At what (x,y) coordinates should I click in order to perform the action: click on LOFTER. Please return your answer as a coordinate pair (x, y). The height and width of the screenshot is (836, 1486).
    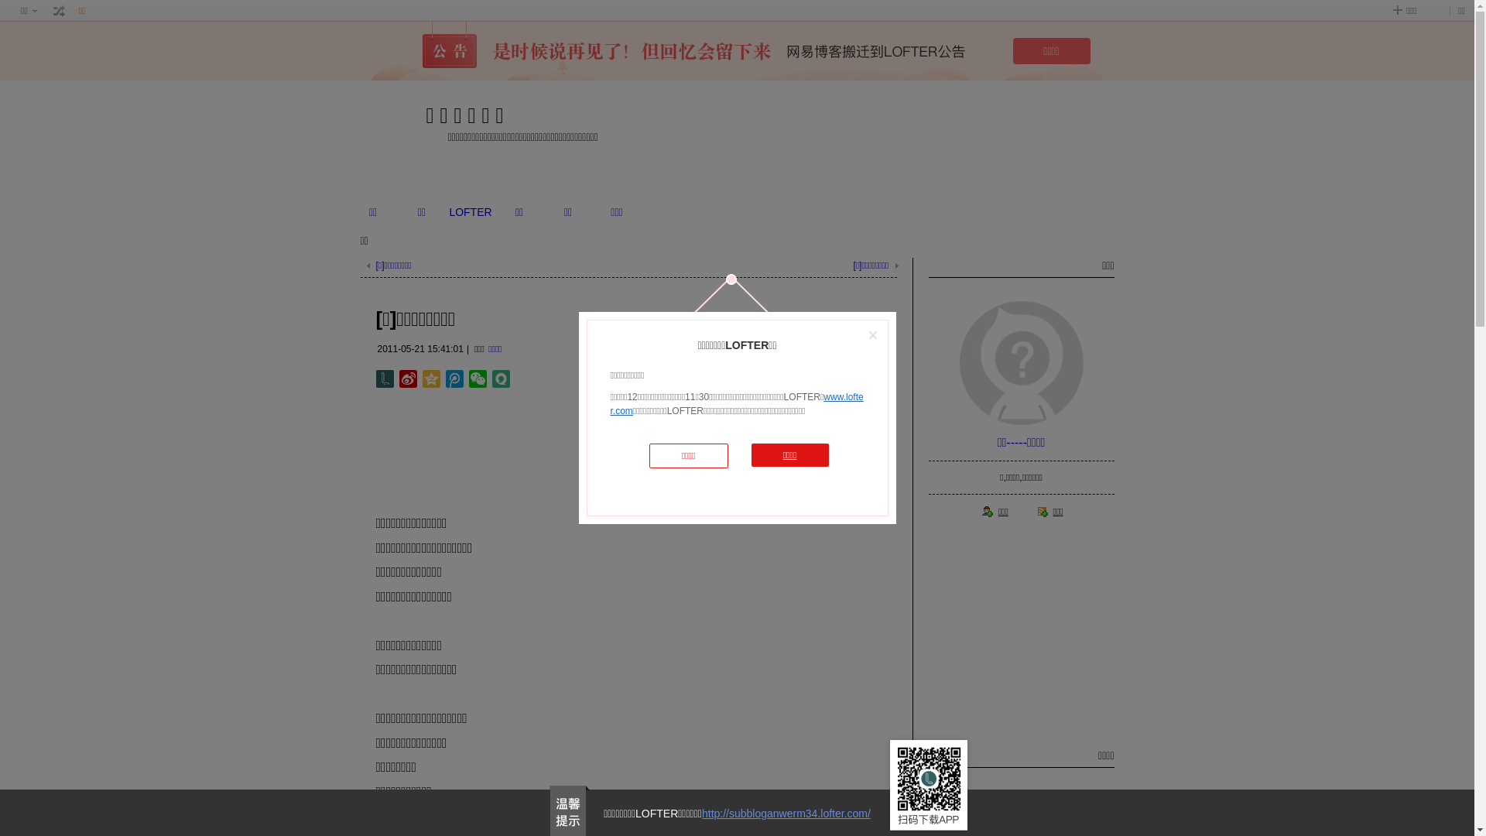
    Looking at the image, I should click on (471, 212).